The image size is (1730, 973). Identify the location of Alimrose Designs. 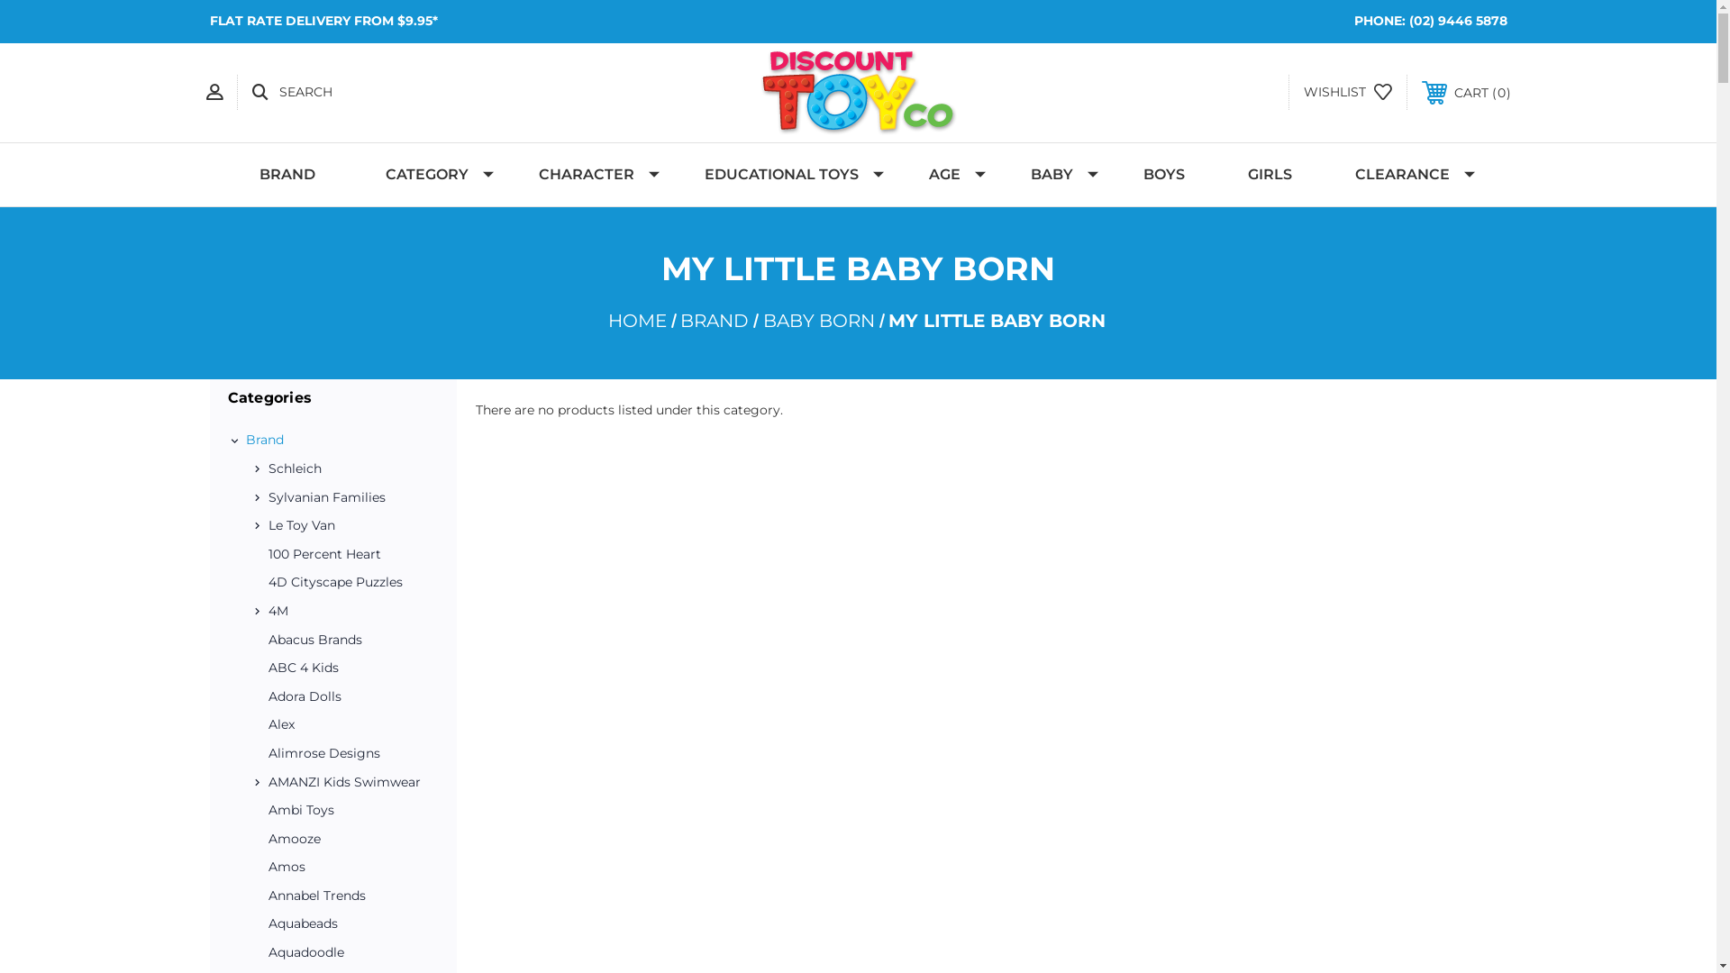
(344, 754).